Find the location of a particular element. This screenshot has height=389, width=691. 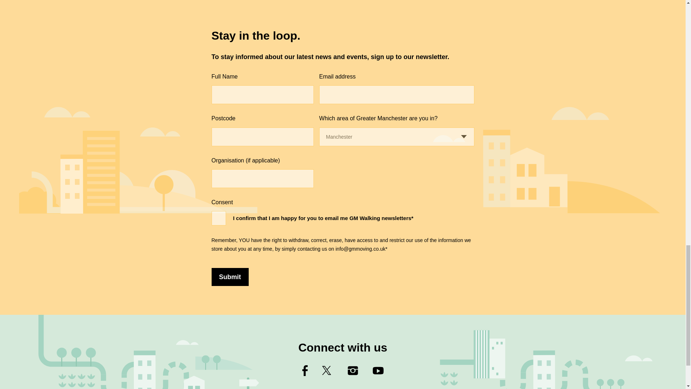

1 is located at coordinates (218, 218).